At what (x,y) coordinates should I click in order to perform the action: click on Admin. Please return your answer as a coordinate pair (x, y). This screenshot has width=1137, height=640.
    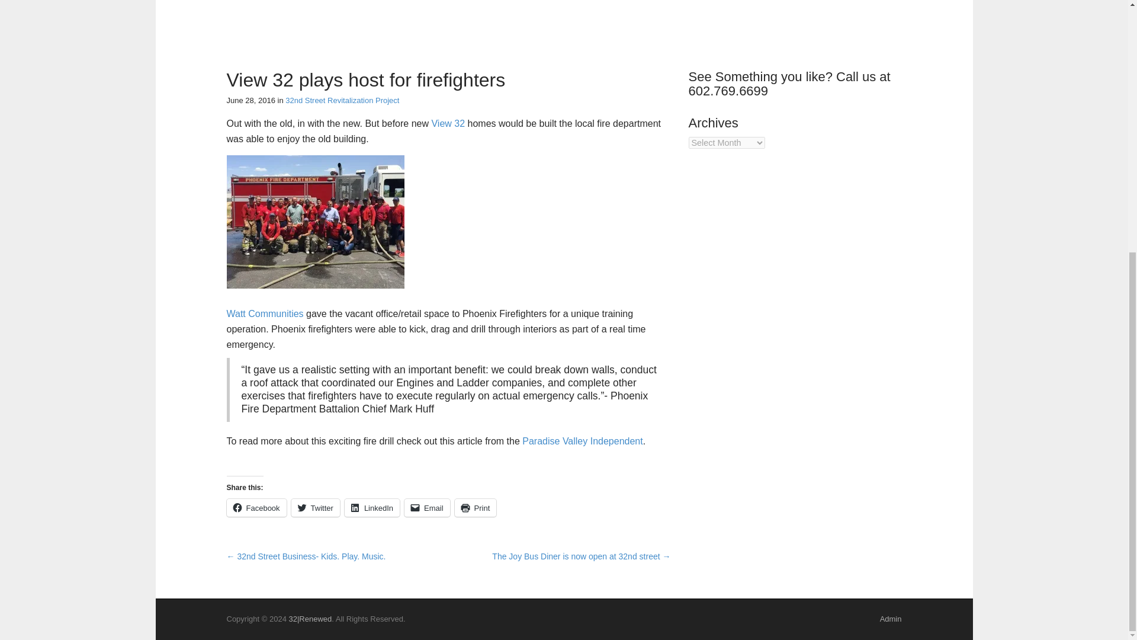
    Looking at the image, I should click on (891, 619).